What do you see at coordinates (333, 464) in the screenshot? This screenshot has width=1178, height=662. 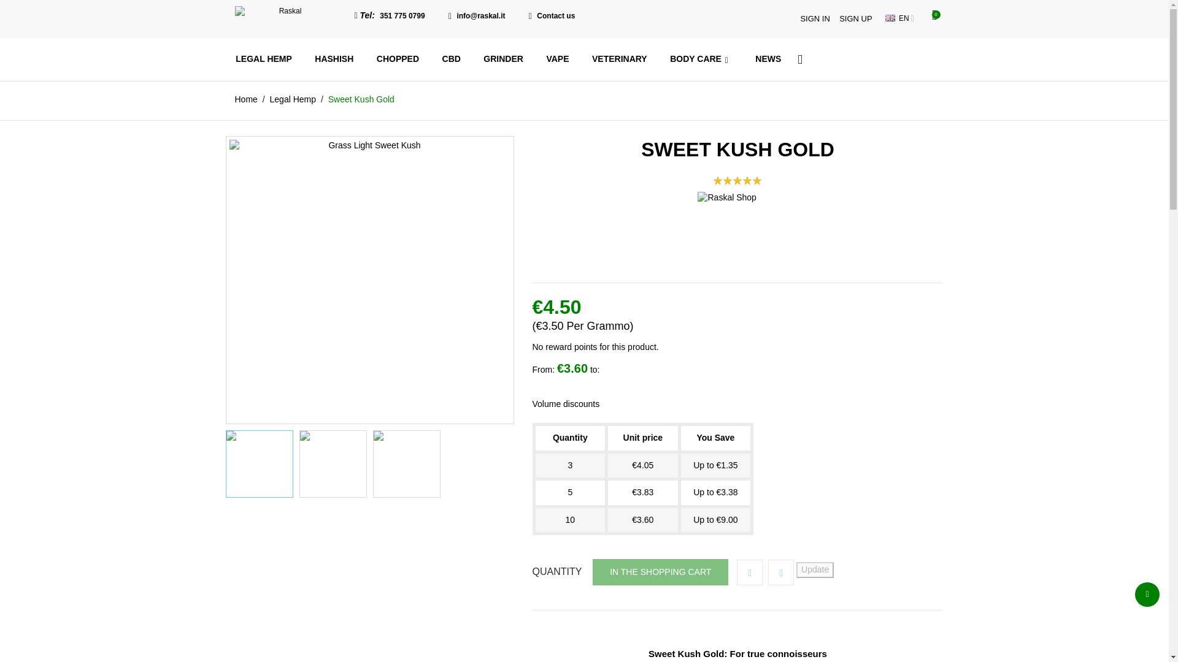 I see `Sweet Kush - 4` at bounding box center [333, 464].